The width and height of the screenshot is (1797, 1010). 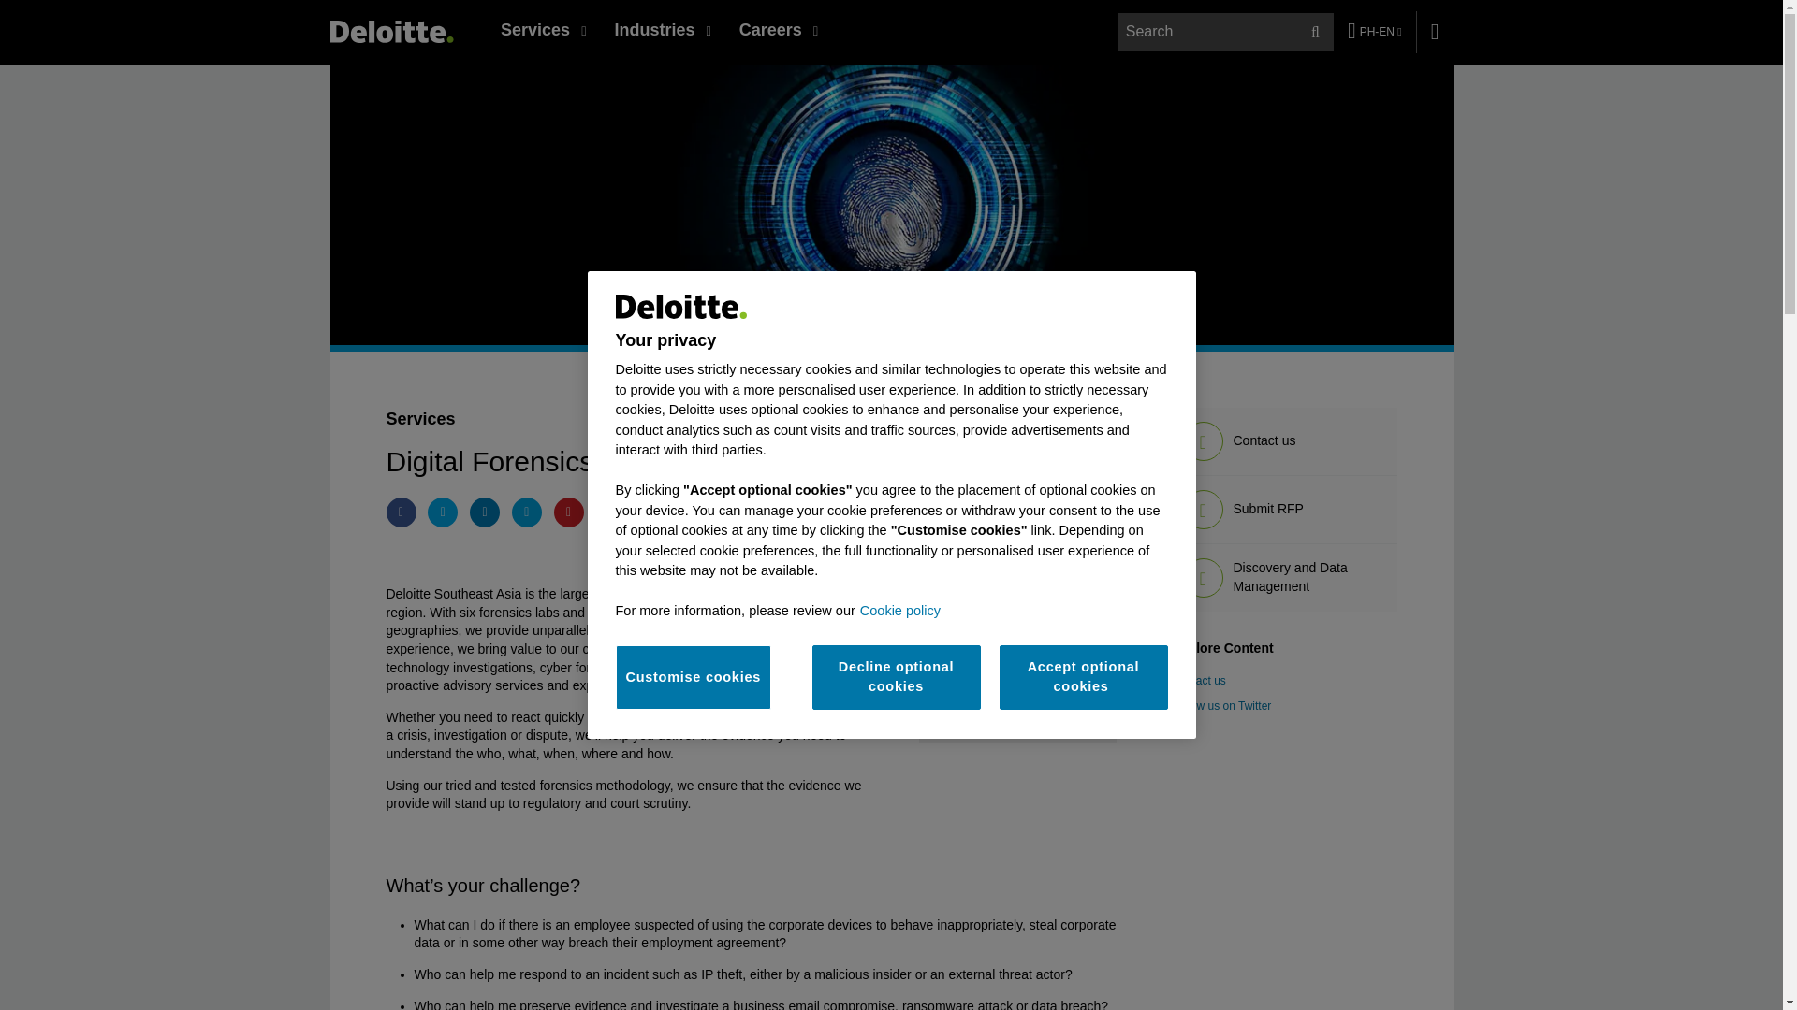 What do you see at coordinates (527, 512) in the screenshot?
I see `Share via Email` at bounding box center [527, 512].